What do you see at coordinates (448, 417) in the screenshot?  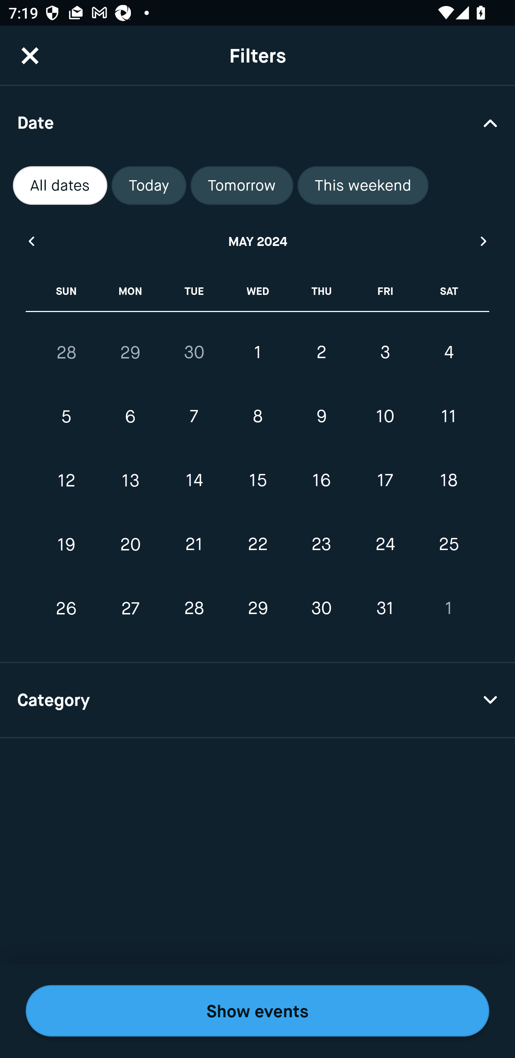 I see `11` at bounding box center [448, 417].